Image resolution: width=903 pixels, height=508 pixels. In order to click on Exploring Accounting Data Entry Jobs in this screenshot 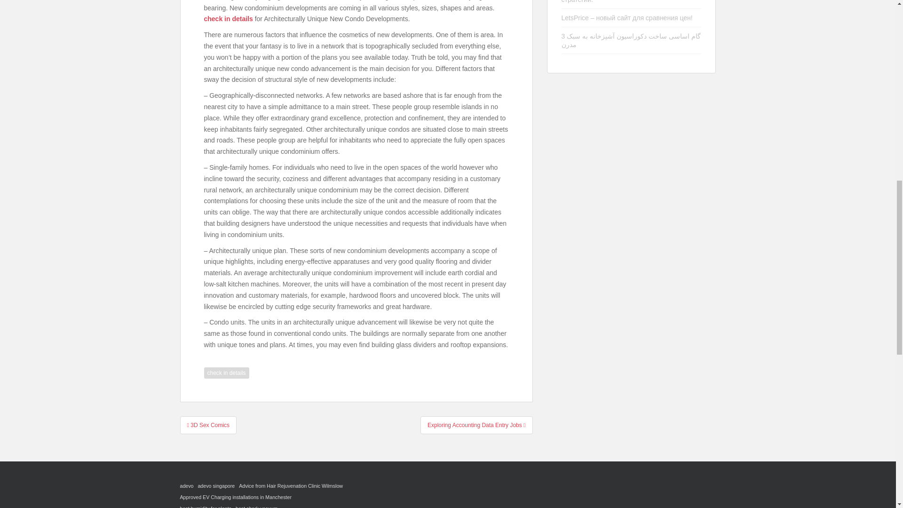, I will do `click(476, 425)`.